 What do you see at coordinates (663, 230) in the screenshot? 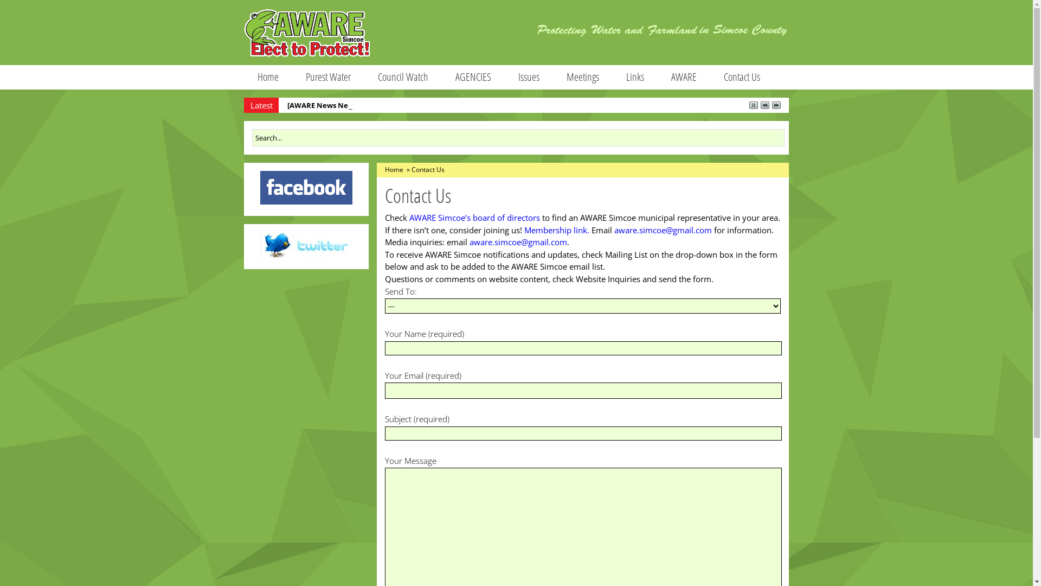
I see `aware.simcoe@gmail.com` at bounding box center [663, 230].